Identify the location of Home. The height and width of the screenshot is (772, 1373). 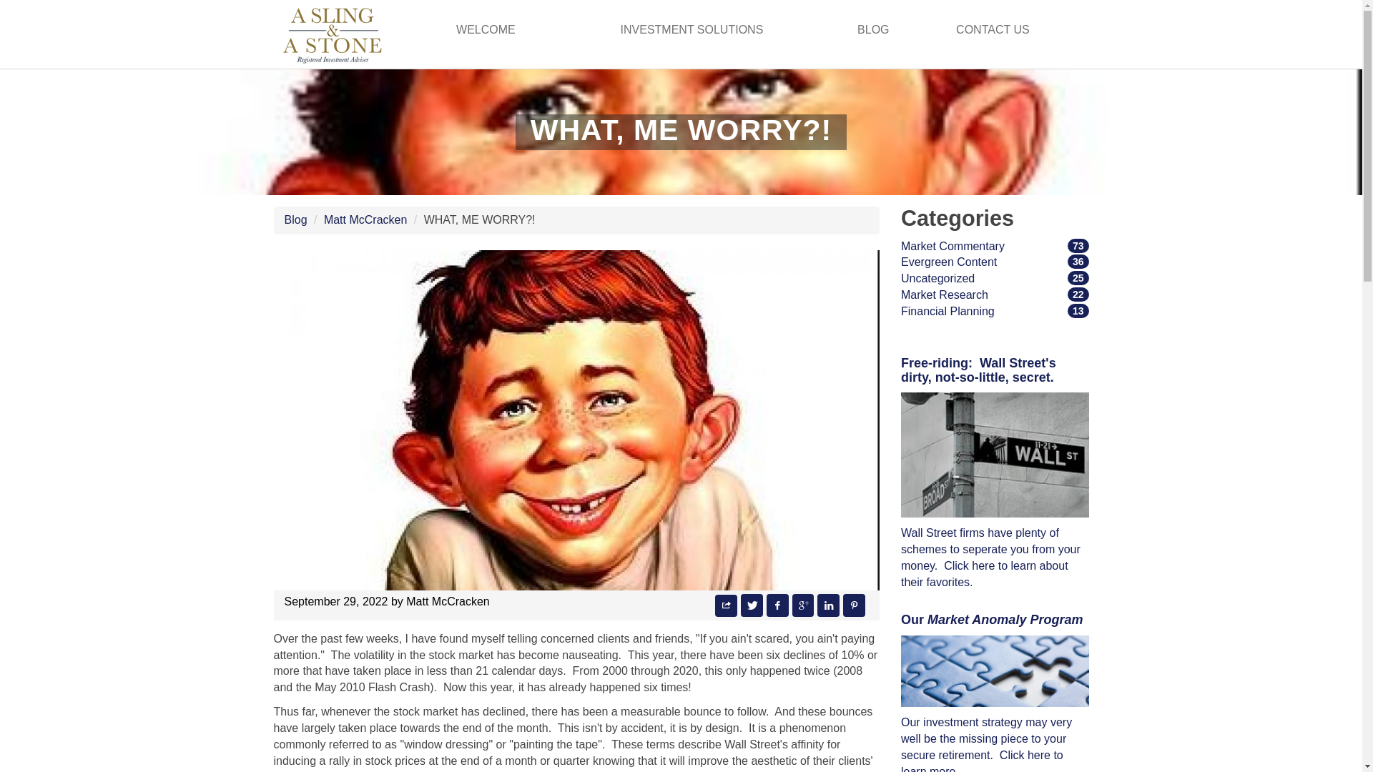
(948, 262).